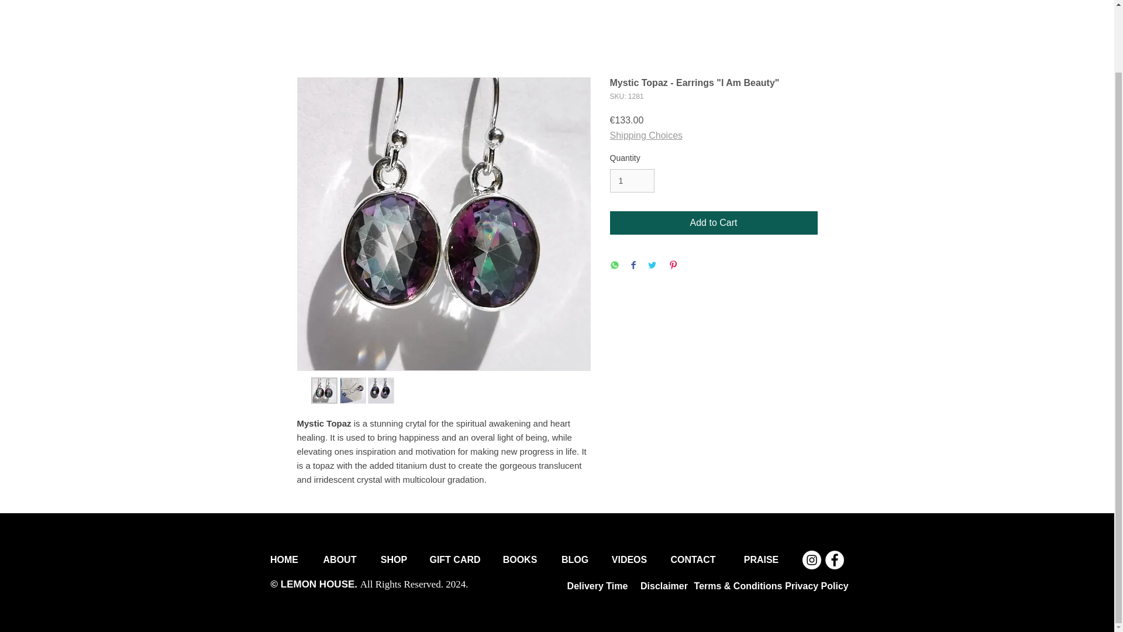  What do you see at coordinates (646, 135) in the screenshot?
I see `Shipping Choices` at bounding box center [646, 135].